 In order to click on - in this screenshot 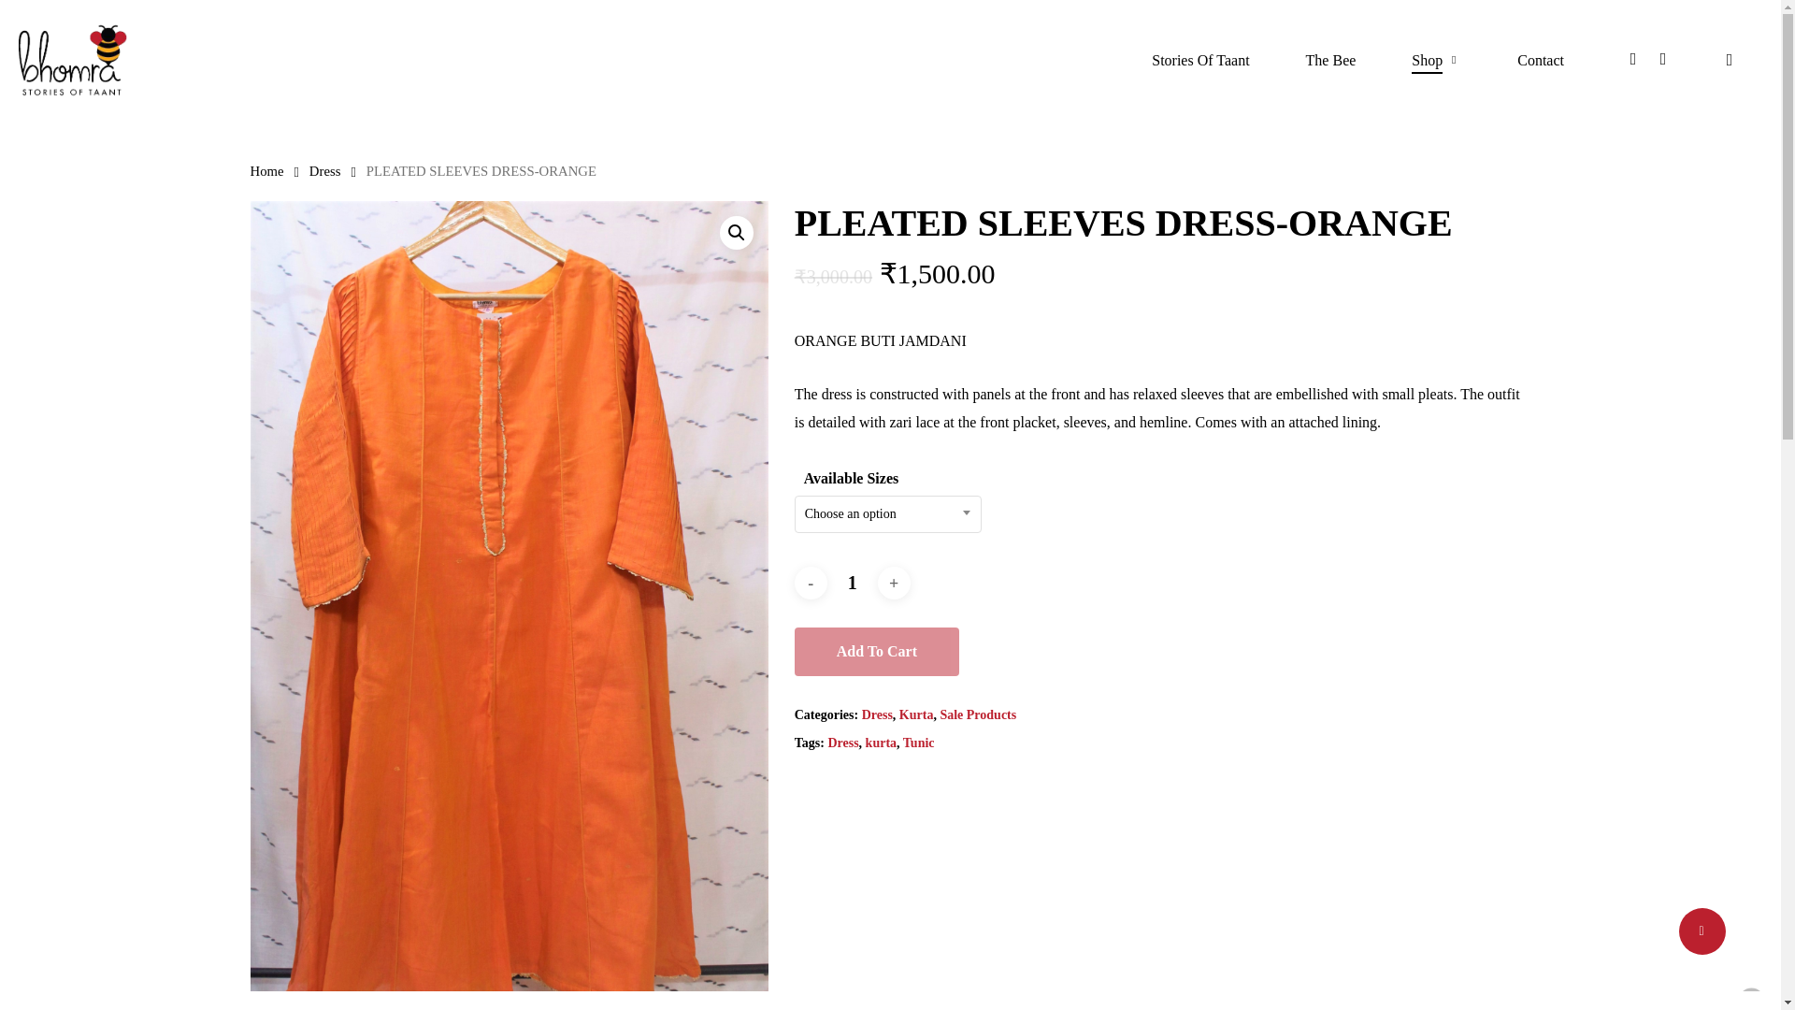, I will do `click(811, 583)`.